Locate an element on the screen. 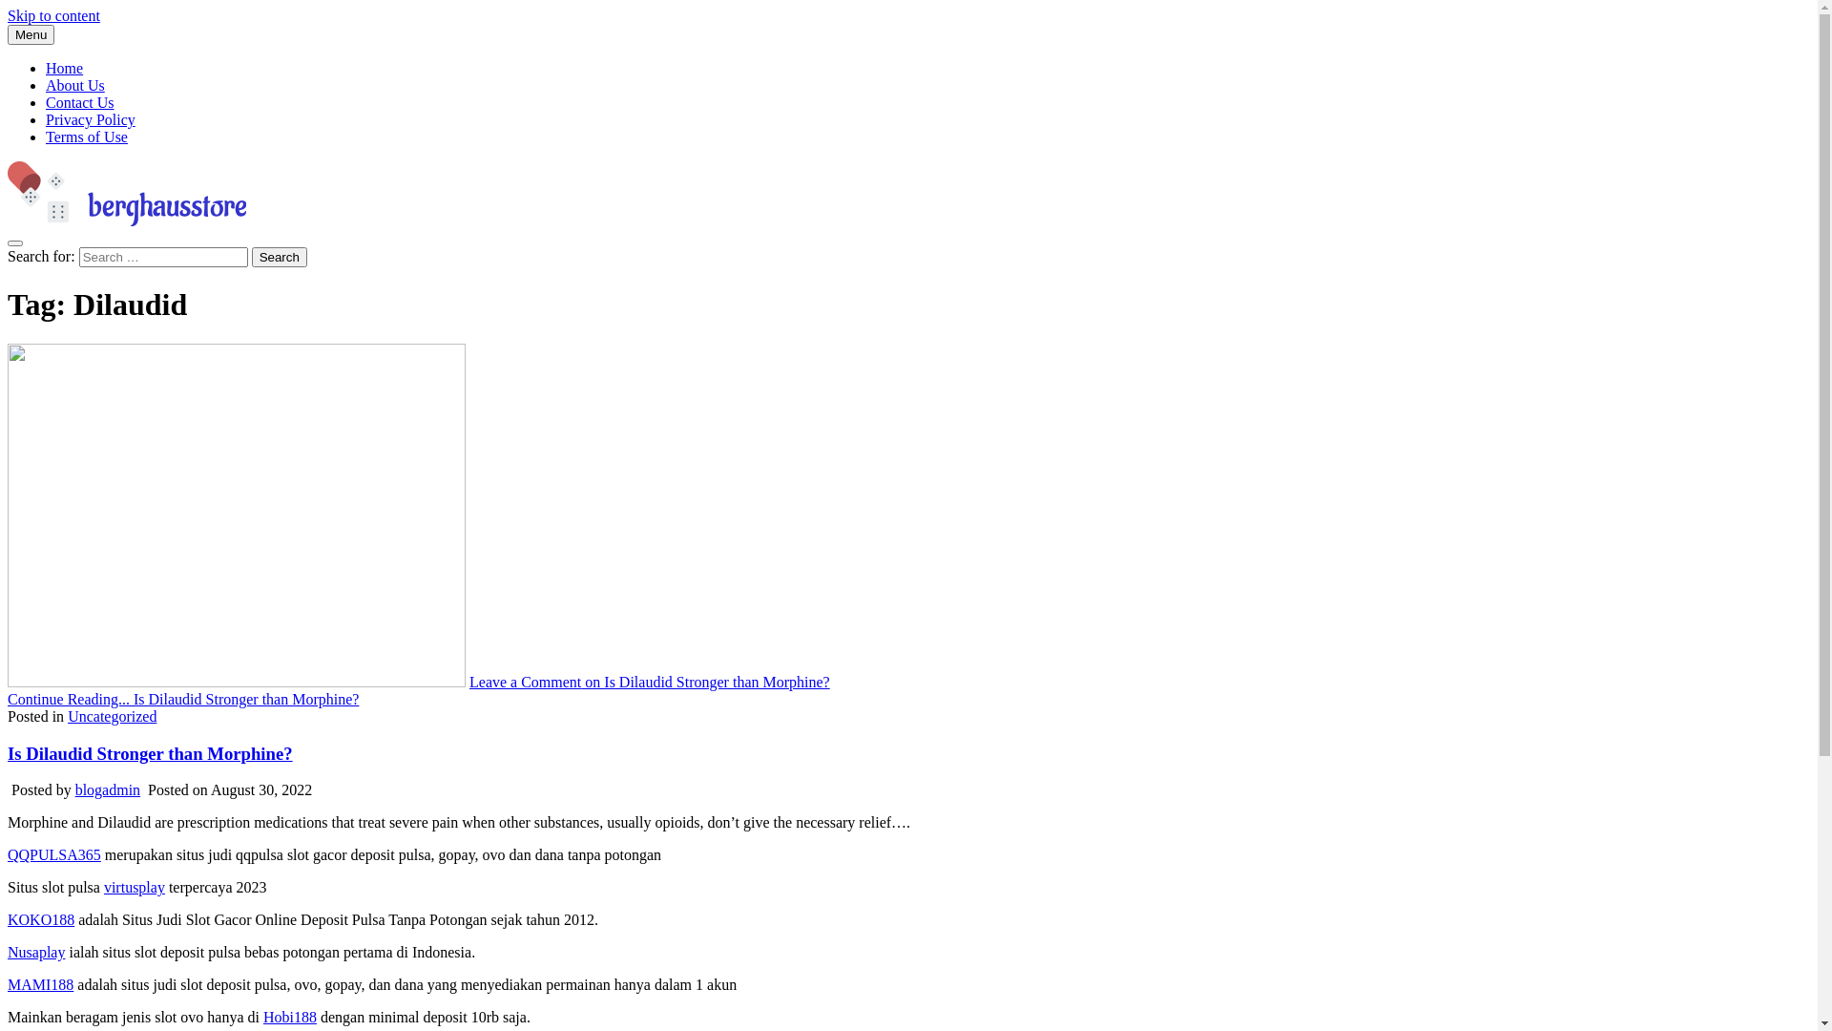  Search is located at coordinates (280, 258).